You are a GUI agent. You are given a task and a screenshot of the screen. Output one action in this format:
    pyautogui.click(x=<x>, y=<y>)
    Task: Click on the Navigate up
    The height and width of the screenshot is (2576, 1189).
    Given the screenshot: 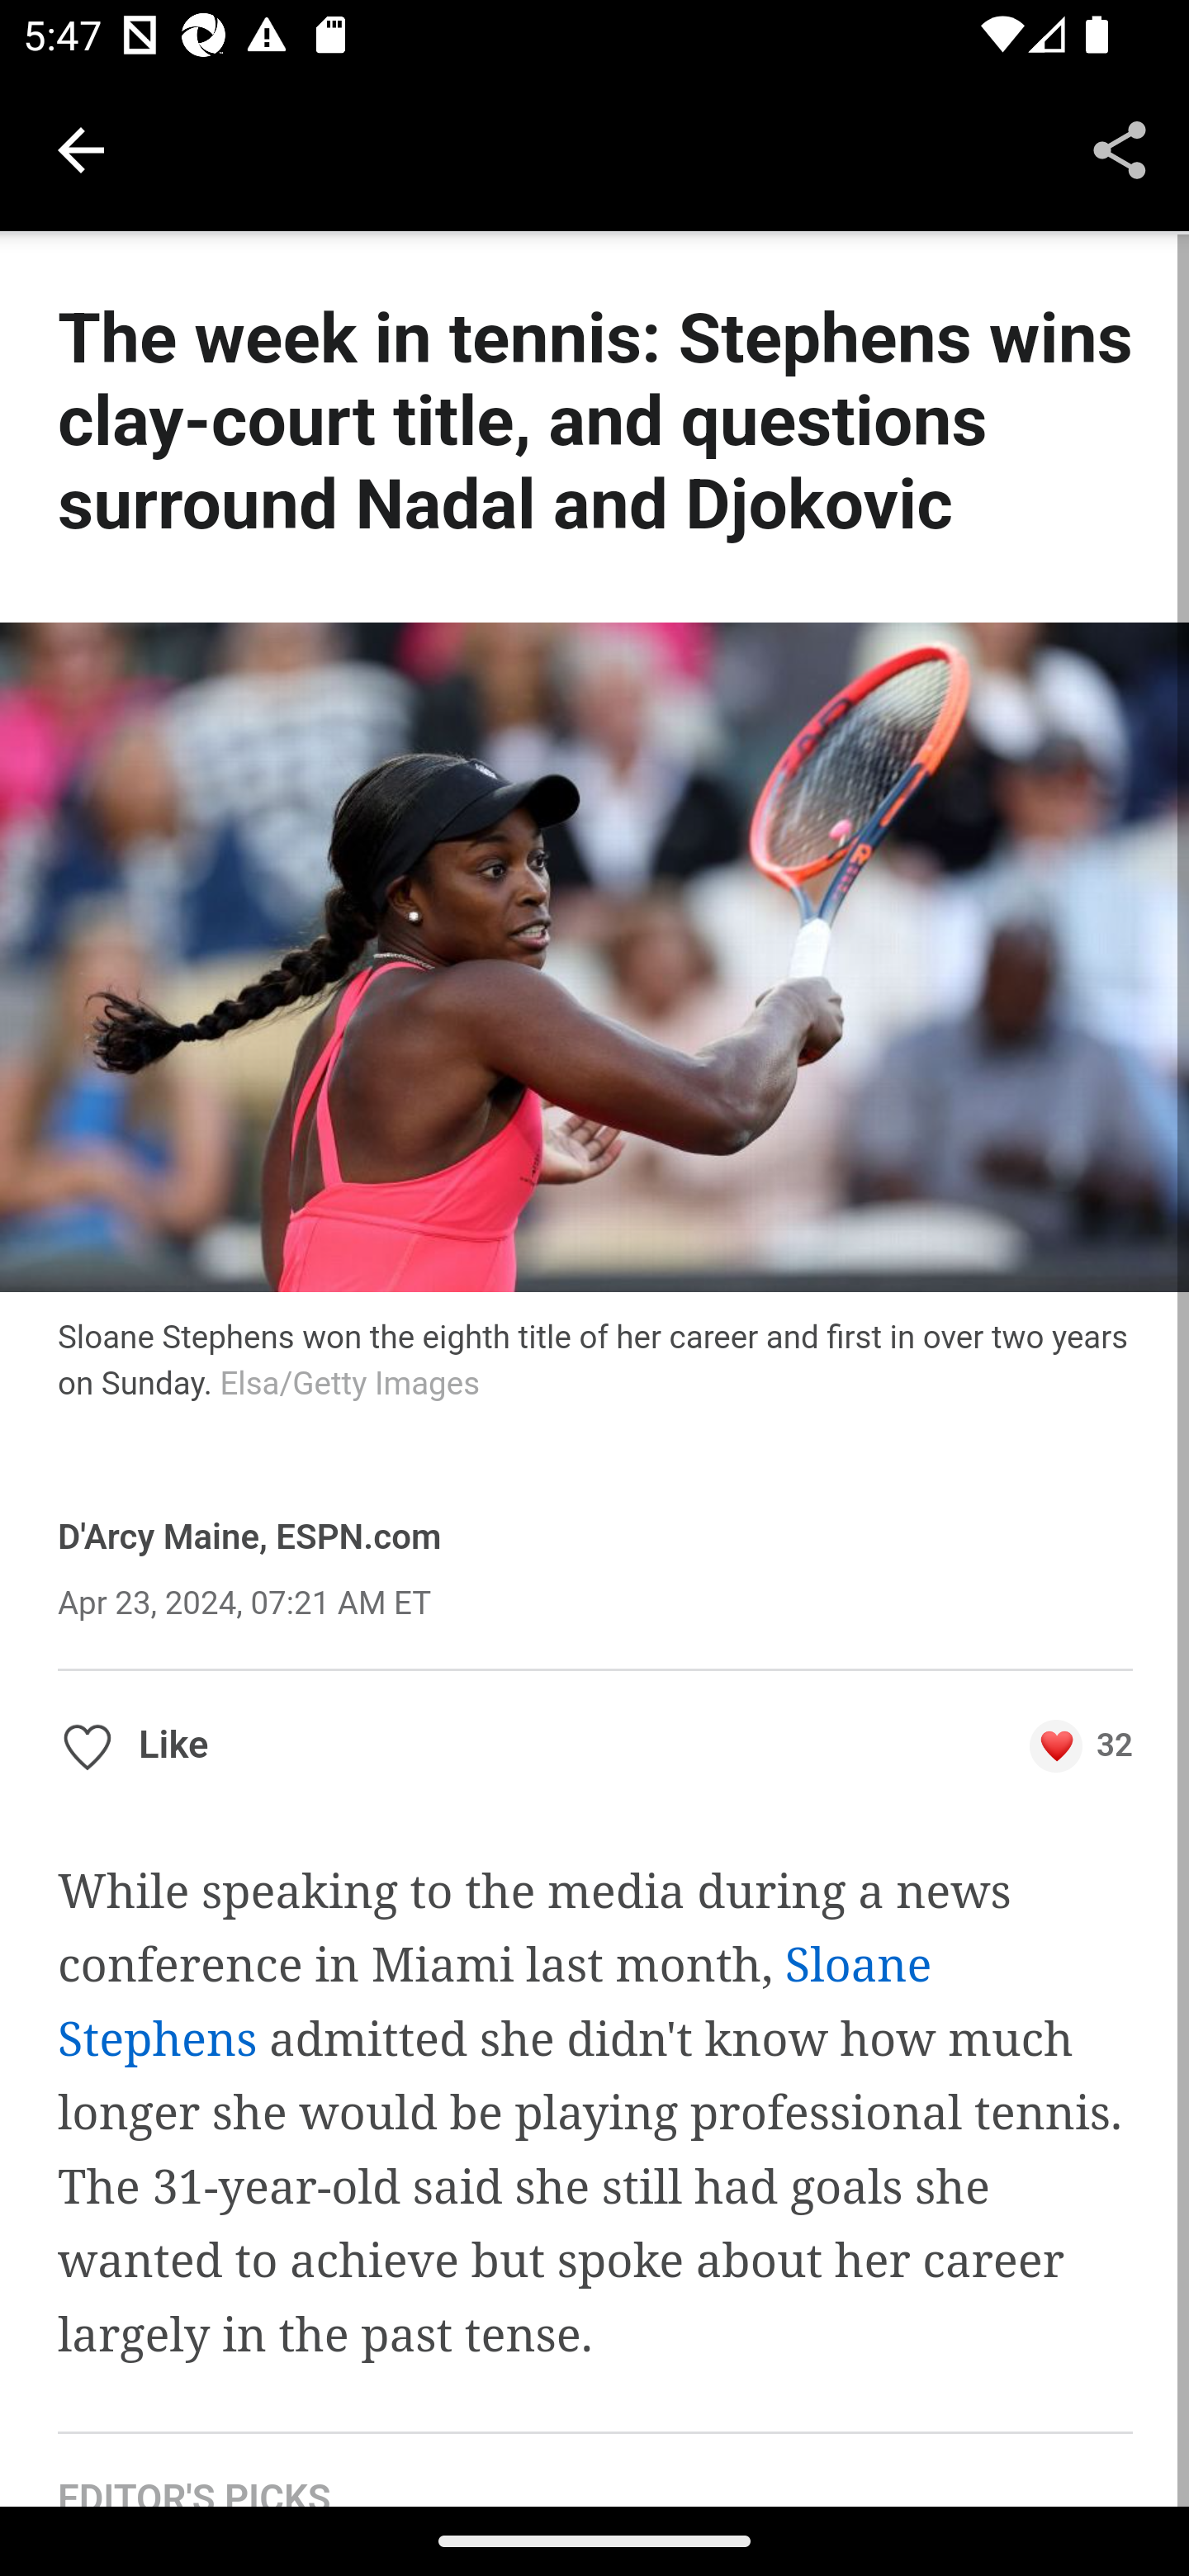 What is the action you would take?
    pyautogui.click(x=81, y=150)
    